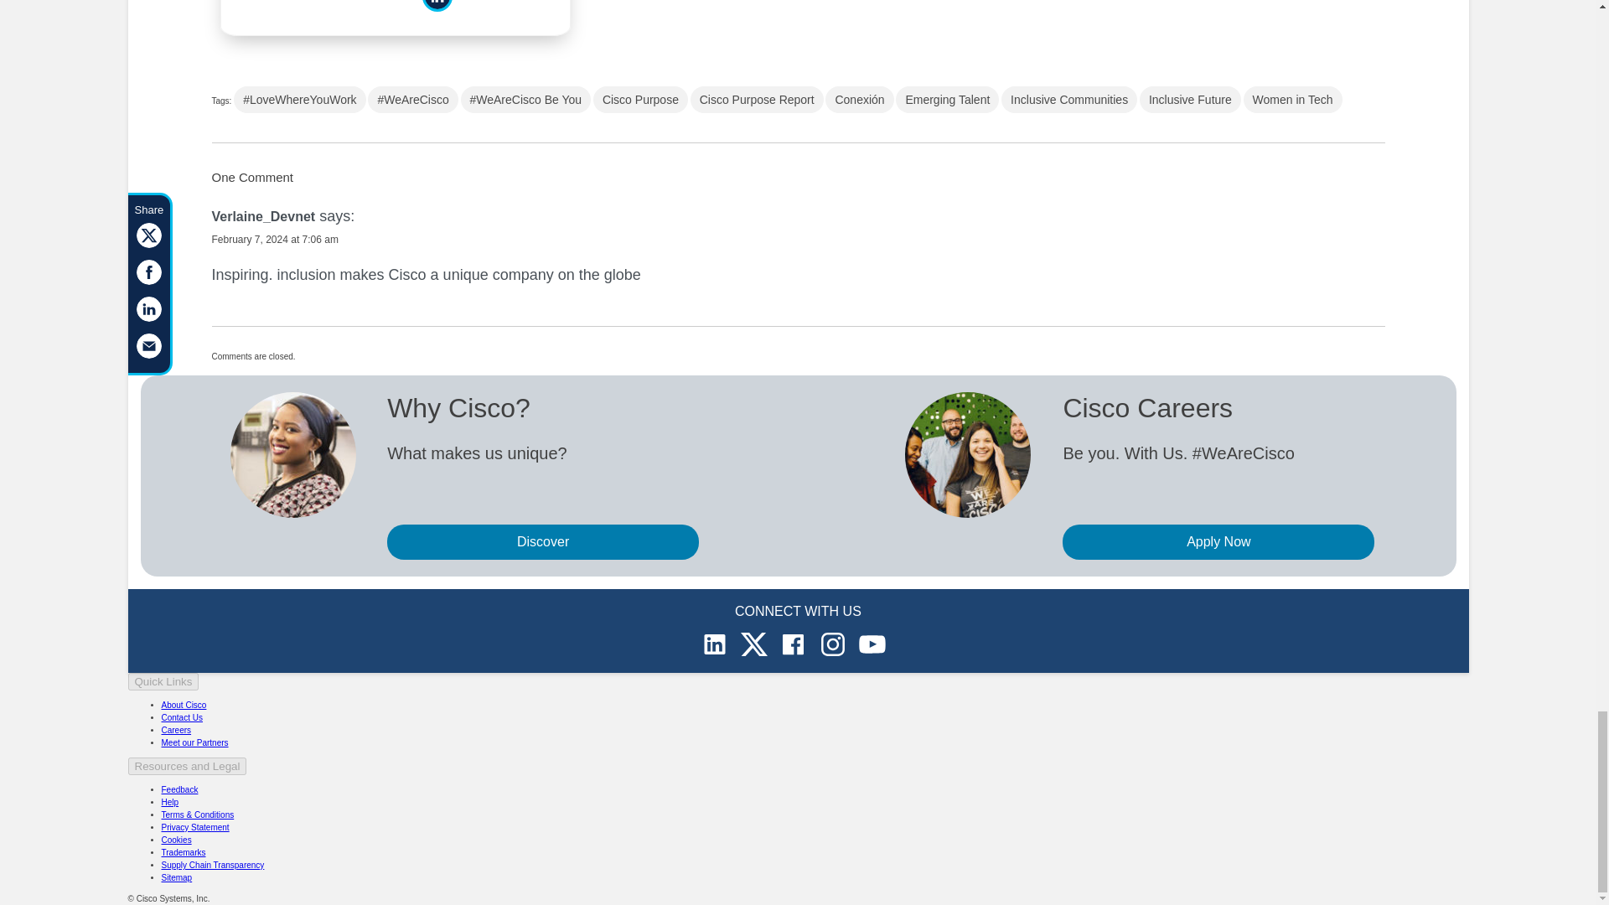 The height and width of the screenshot is (905, 1609). I want to click on Inclusive Communities, so click(1069, 99).